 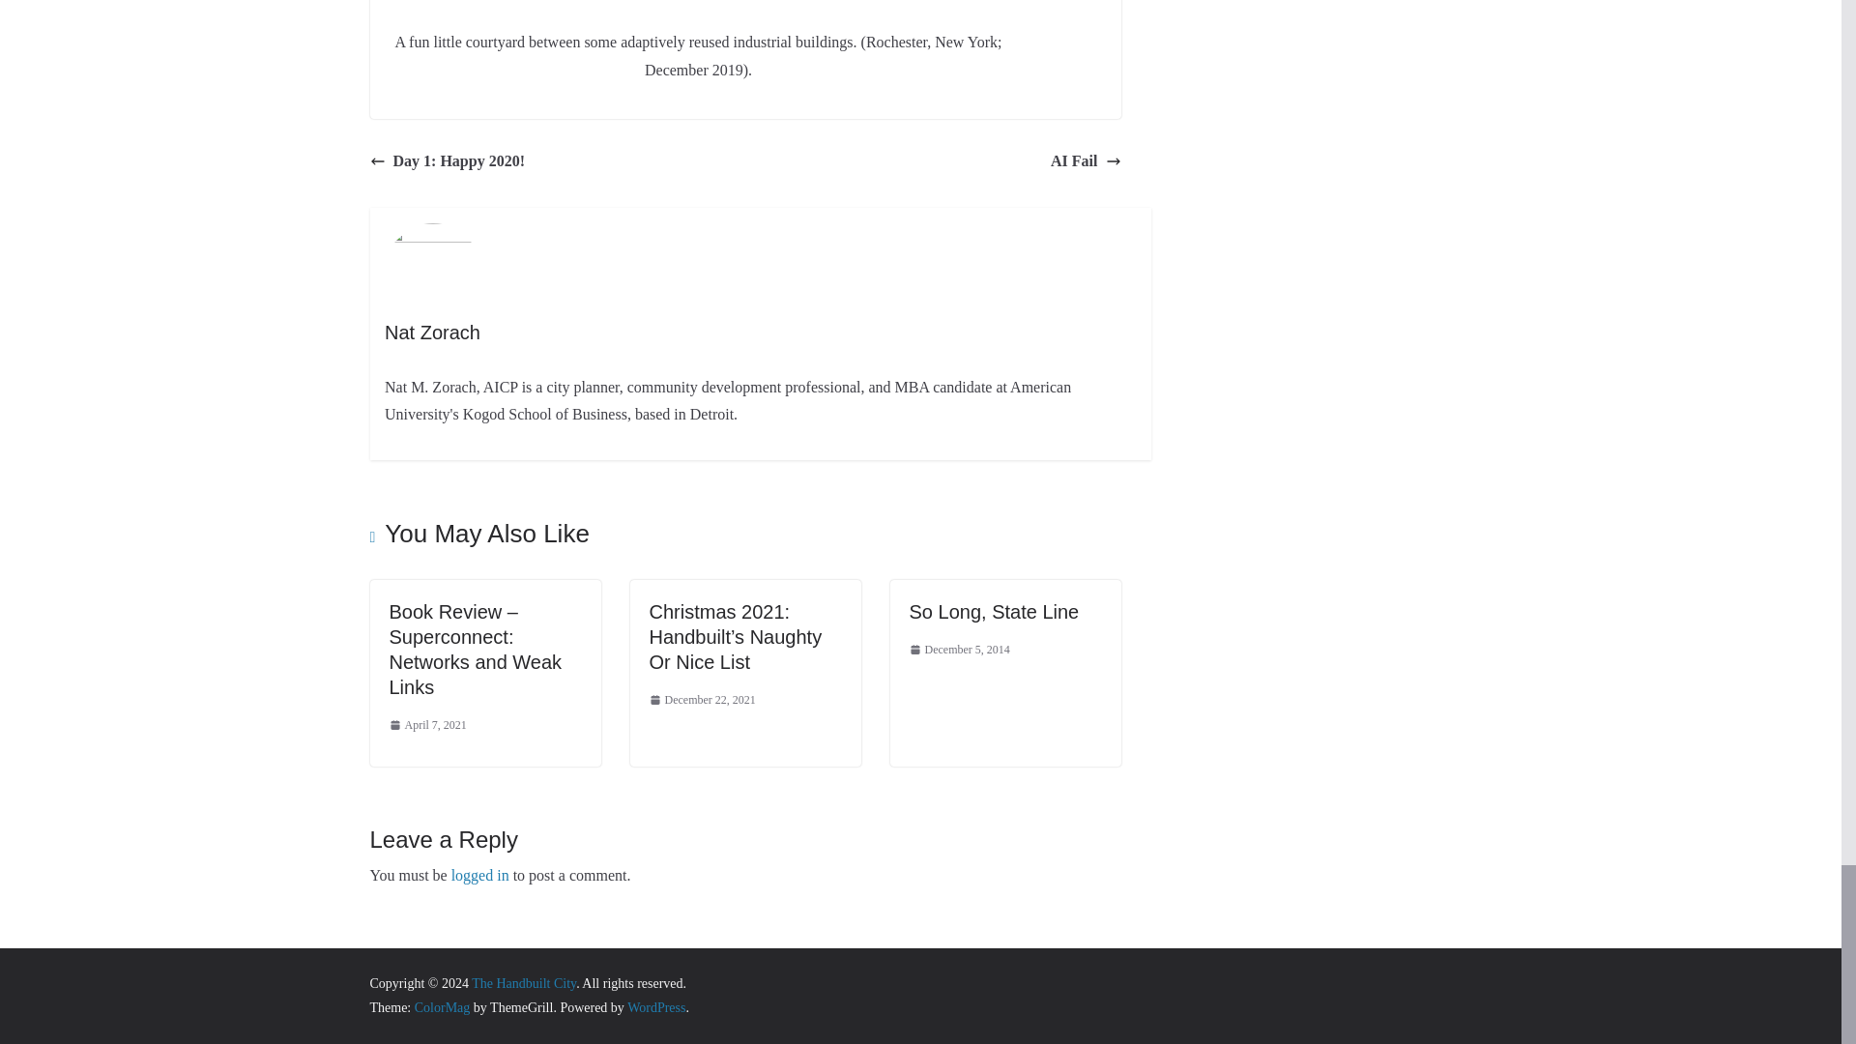 I want to click on Day 1: Happy 2020!, so click(x=447, y=162).